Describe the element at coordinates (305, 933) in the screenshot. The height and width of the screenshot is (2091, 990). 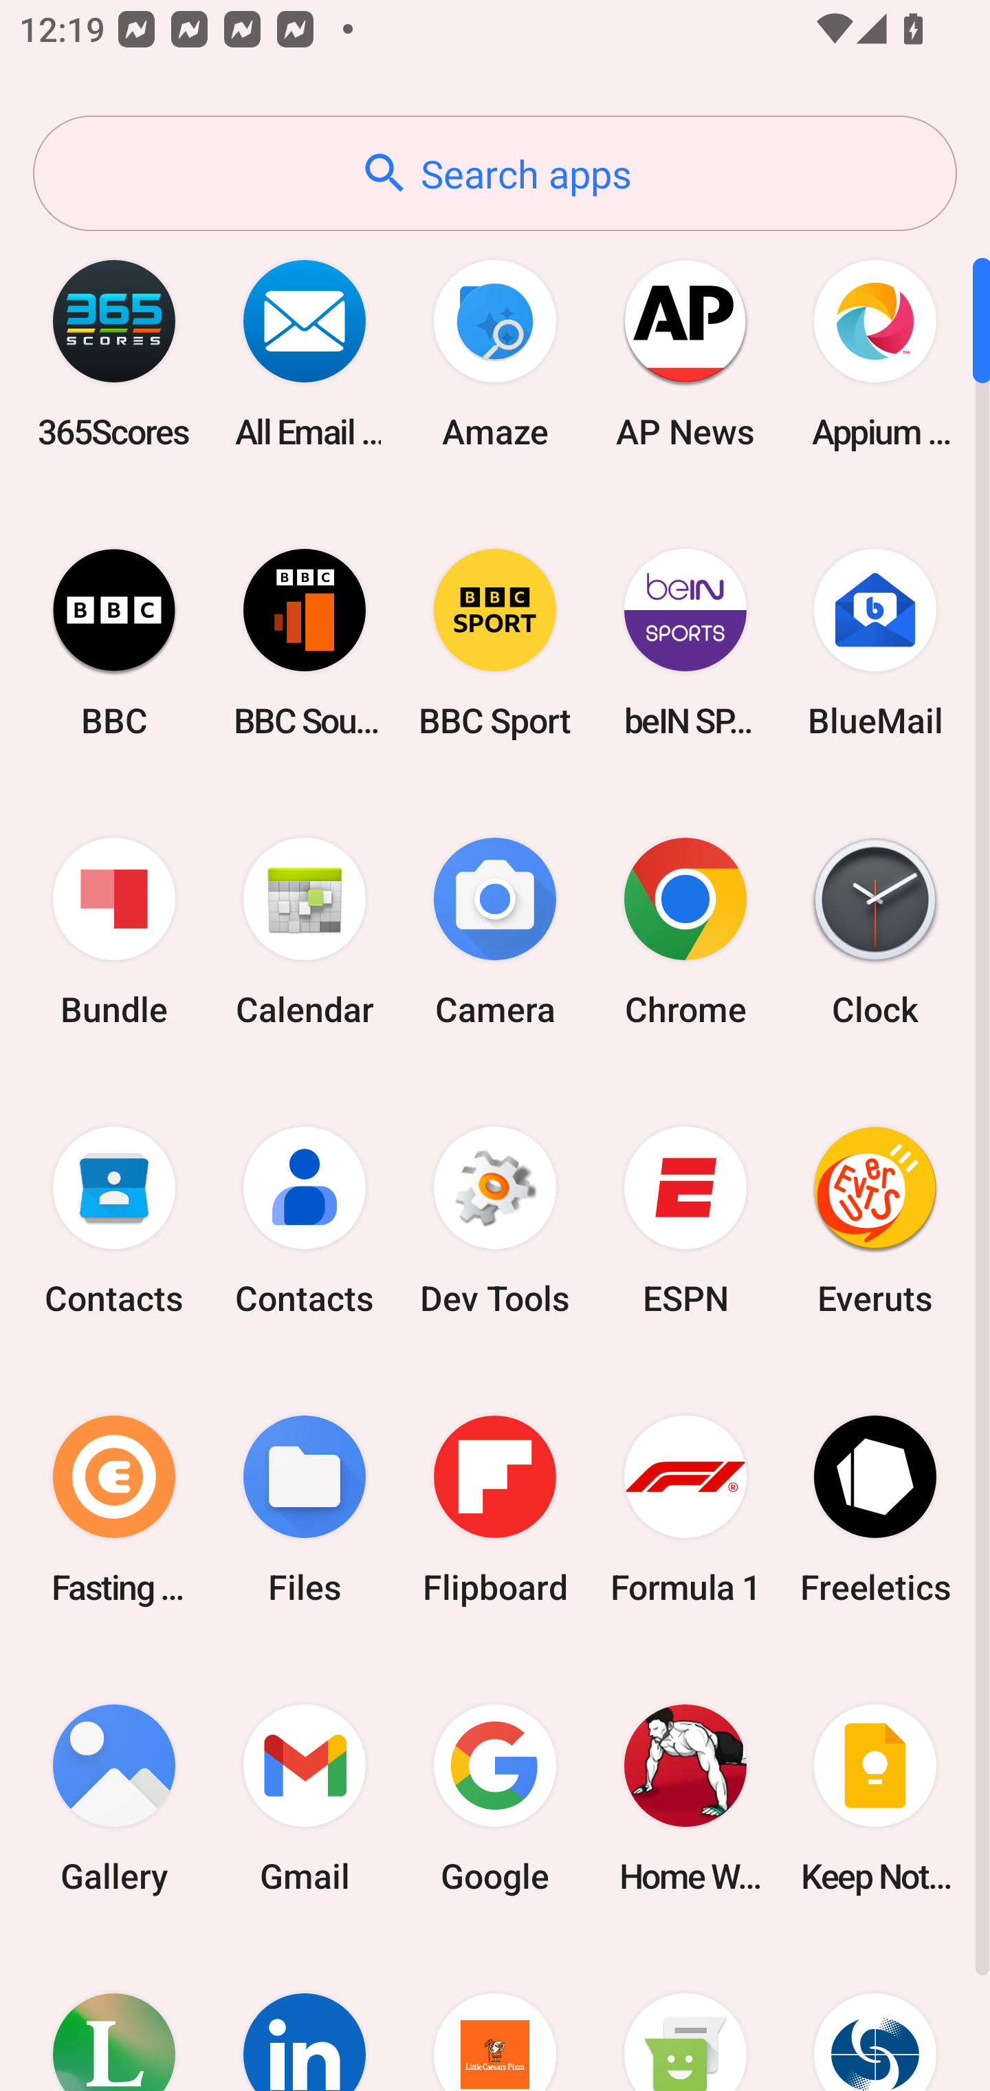
I see `Calendar` at that location.